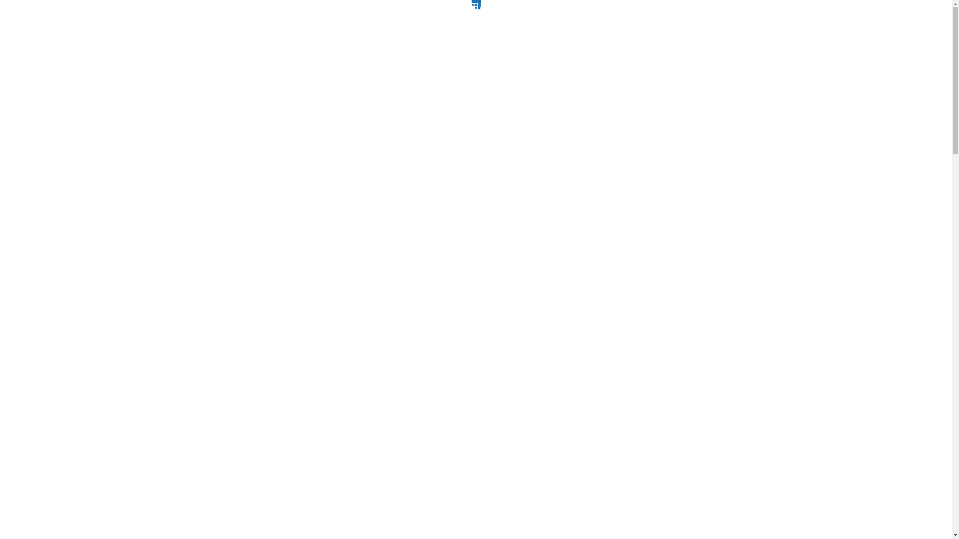  I want to click on +32 (0)71 77 11 07, so click(202, 379).